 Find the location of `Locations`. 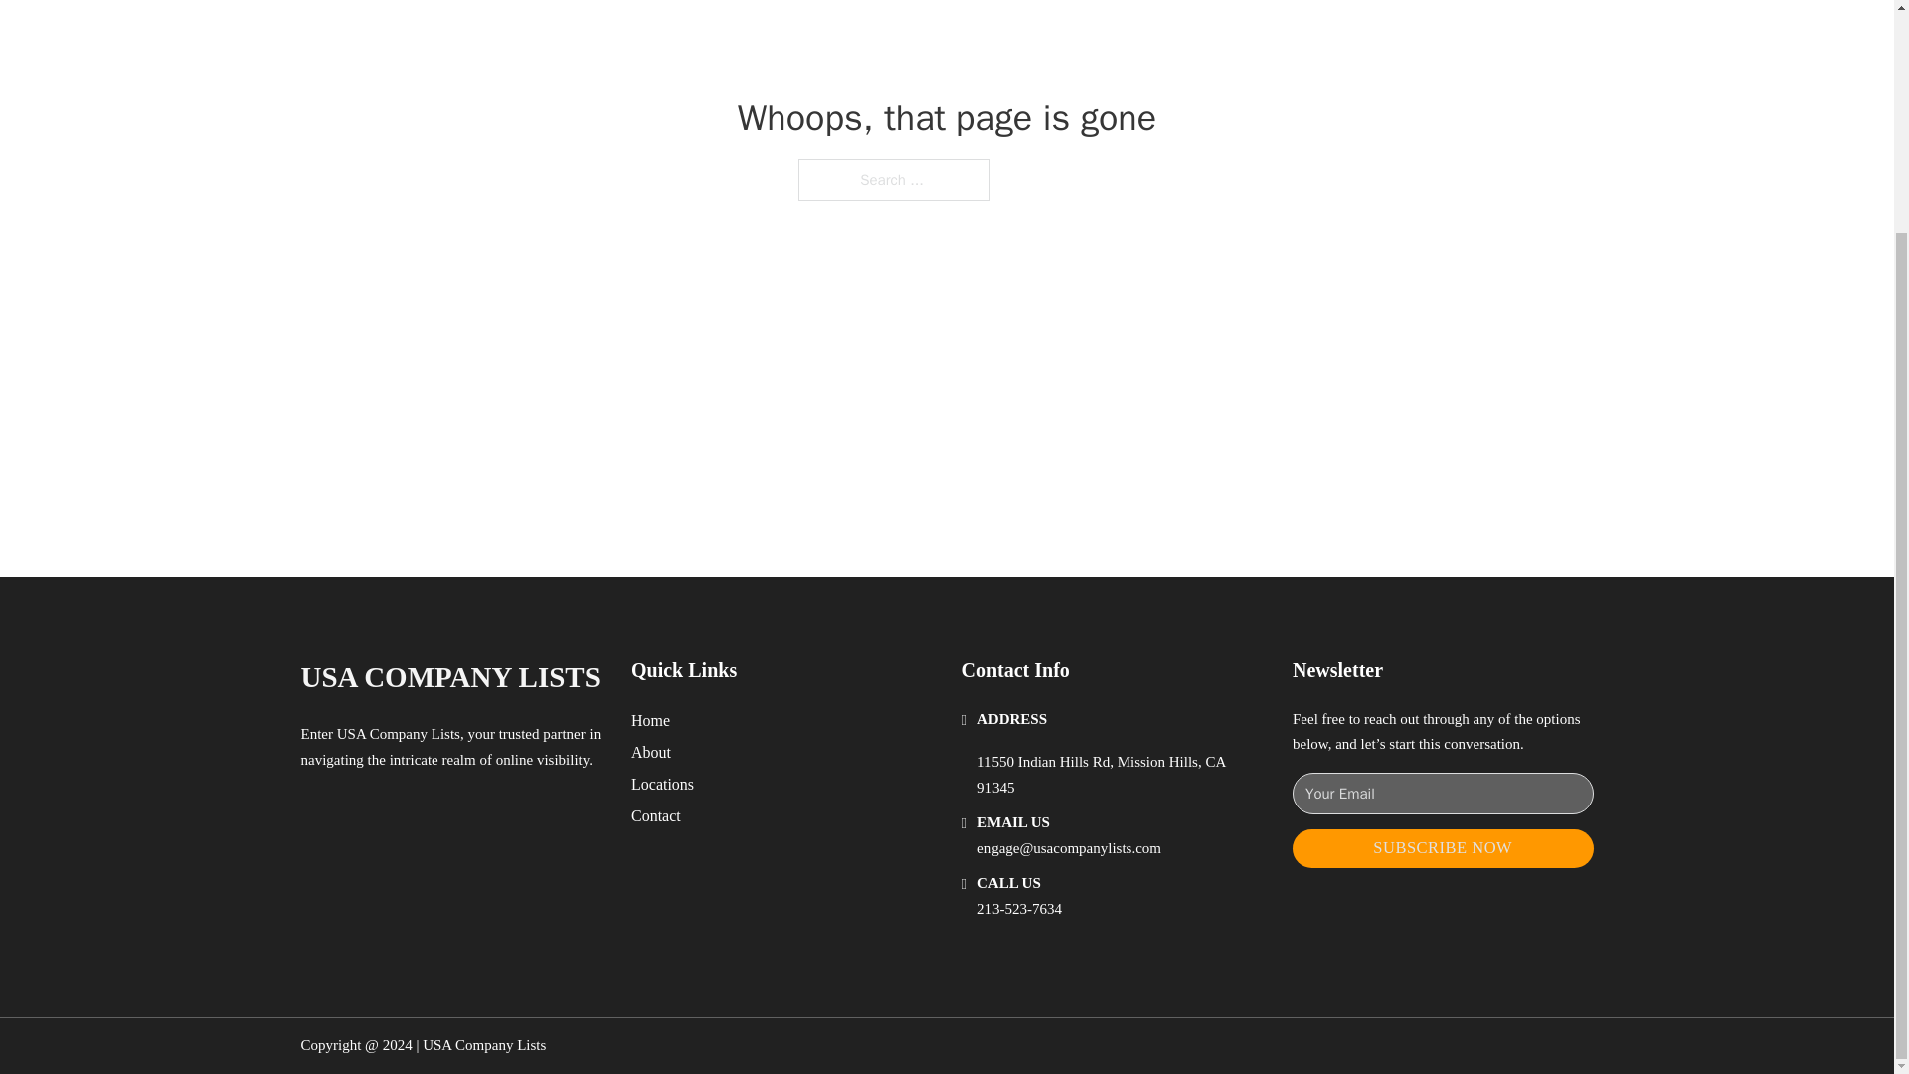

Locations is located at coordinates (662, 784).